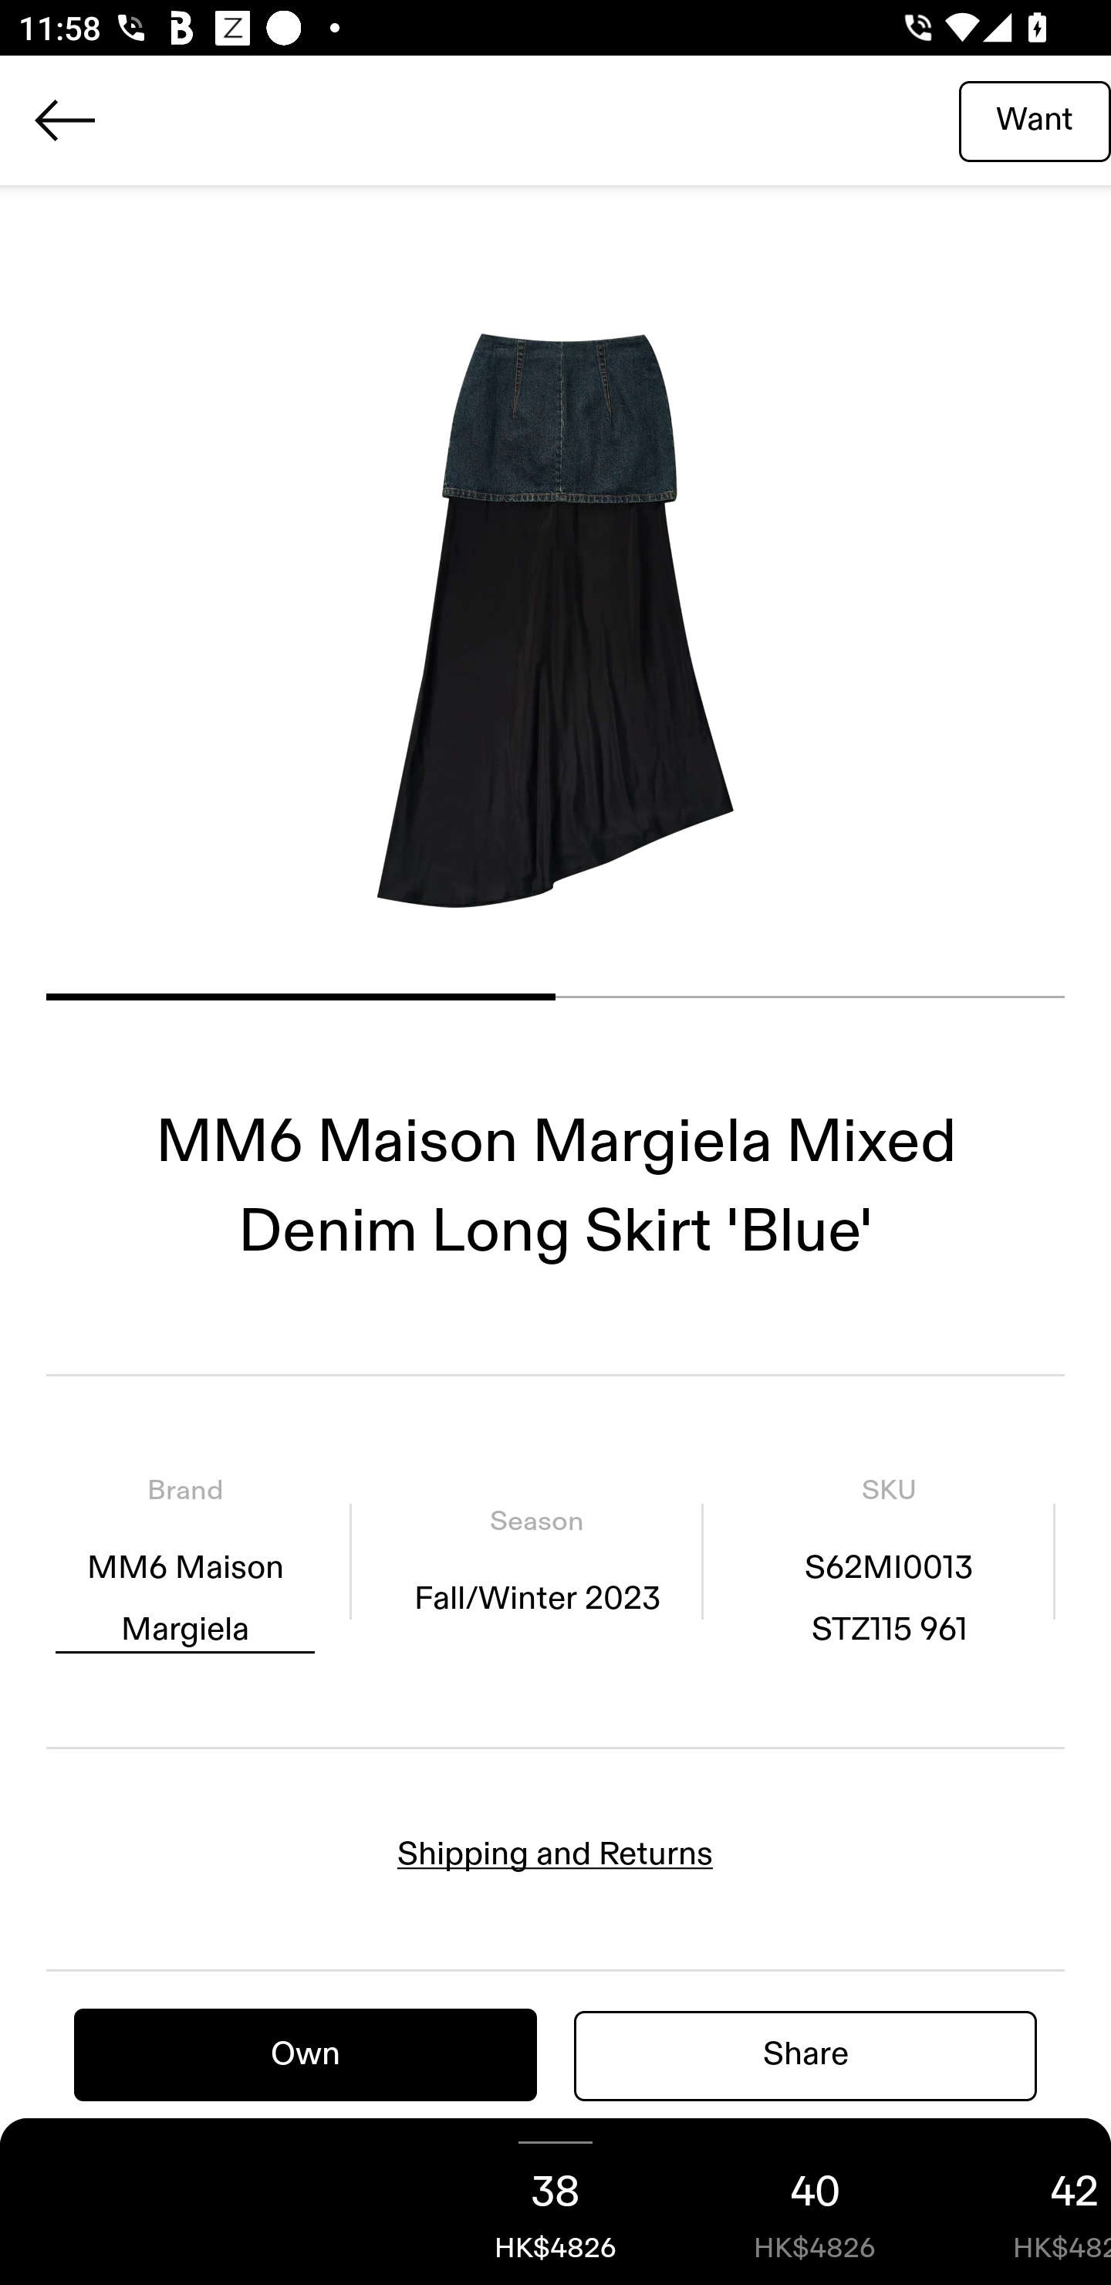 This screenshot has width=1111, height=2285. I want to click on Want, so click(1035, 120).